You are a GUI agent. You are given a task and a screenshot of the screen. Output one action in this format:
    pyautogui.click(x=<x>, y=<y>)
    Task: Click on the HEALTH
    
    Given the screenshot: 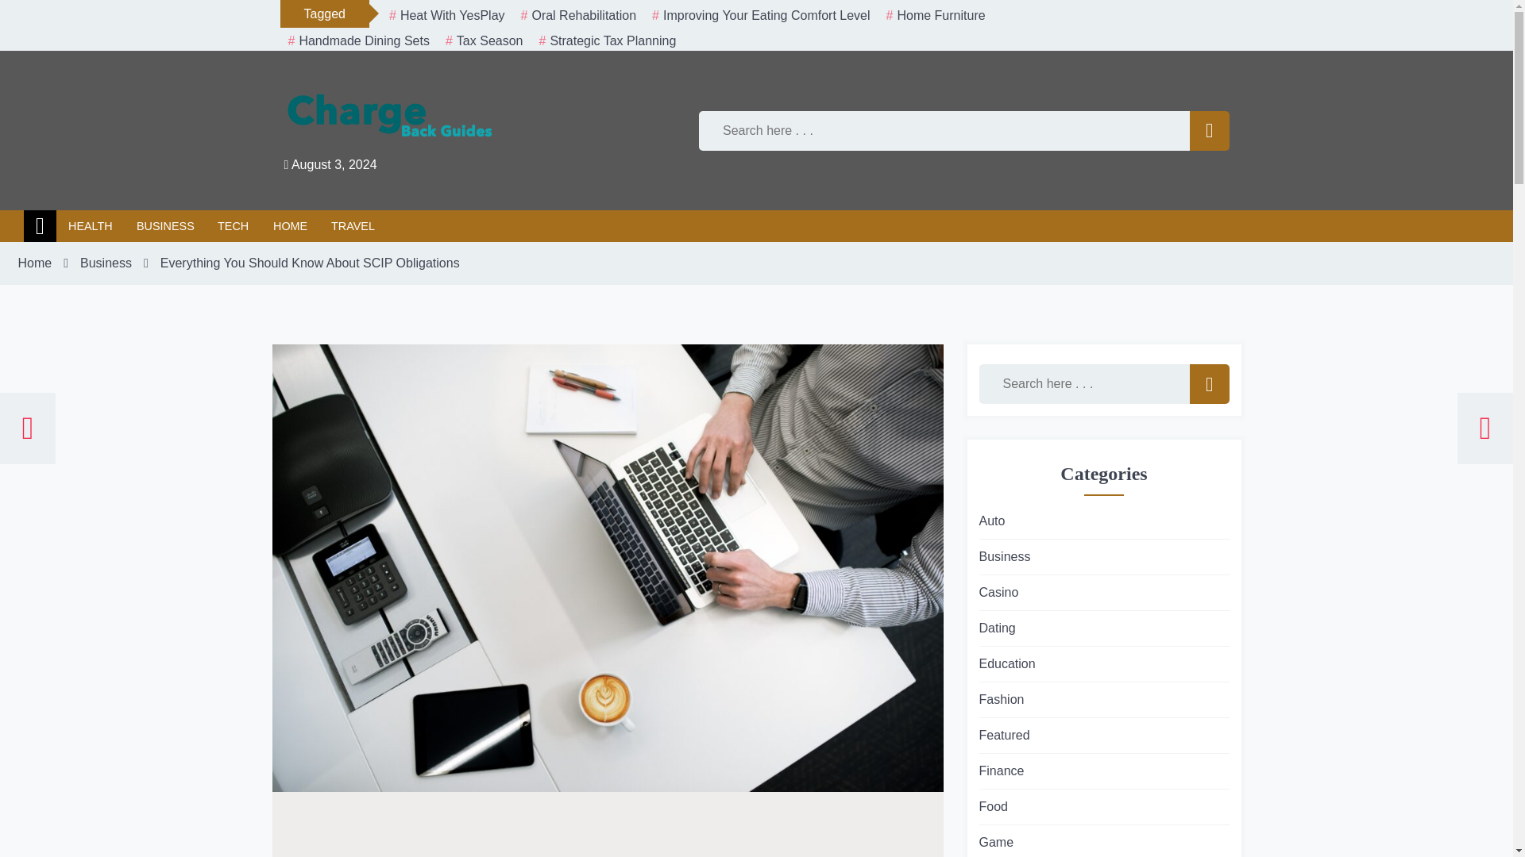 What is the action you would take?
    pyautogui.click(x=91, y=225)
    